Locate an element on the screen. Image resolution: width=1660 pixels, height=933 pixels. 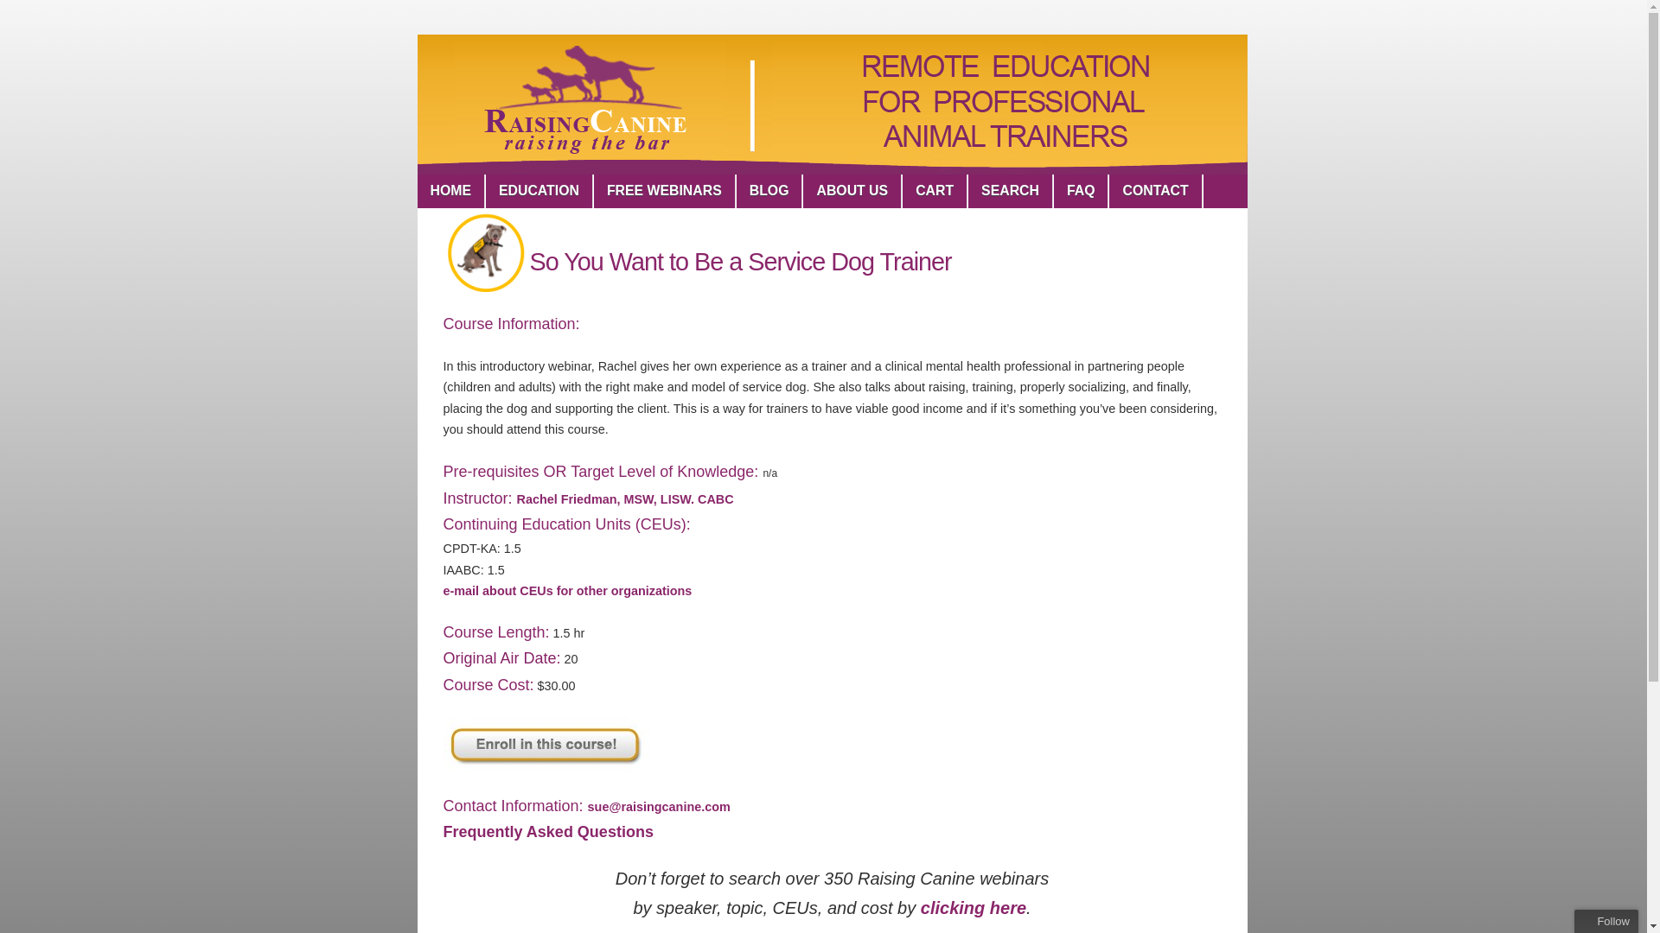
e-mail about CEUs for other organizations is located at coordinates (567, 591).